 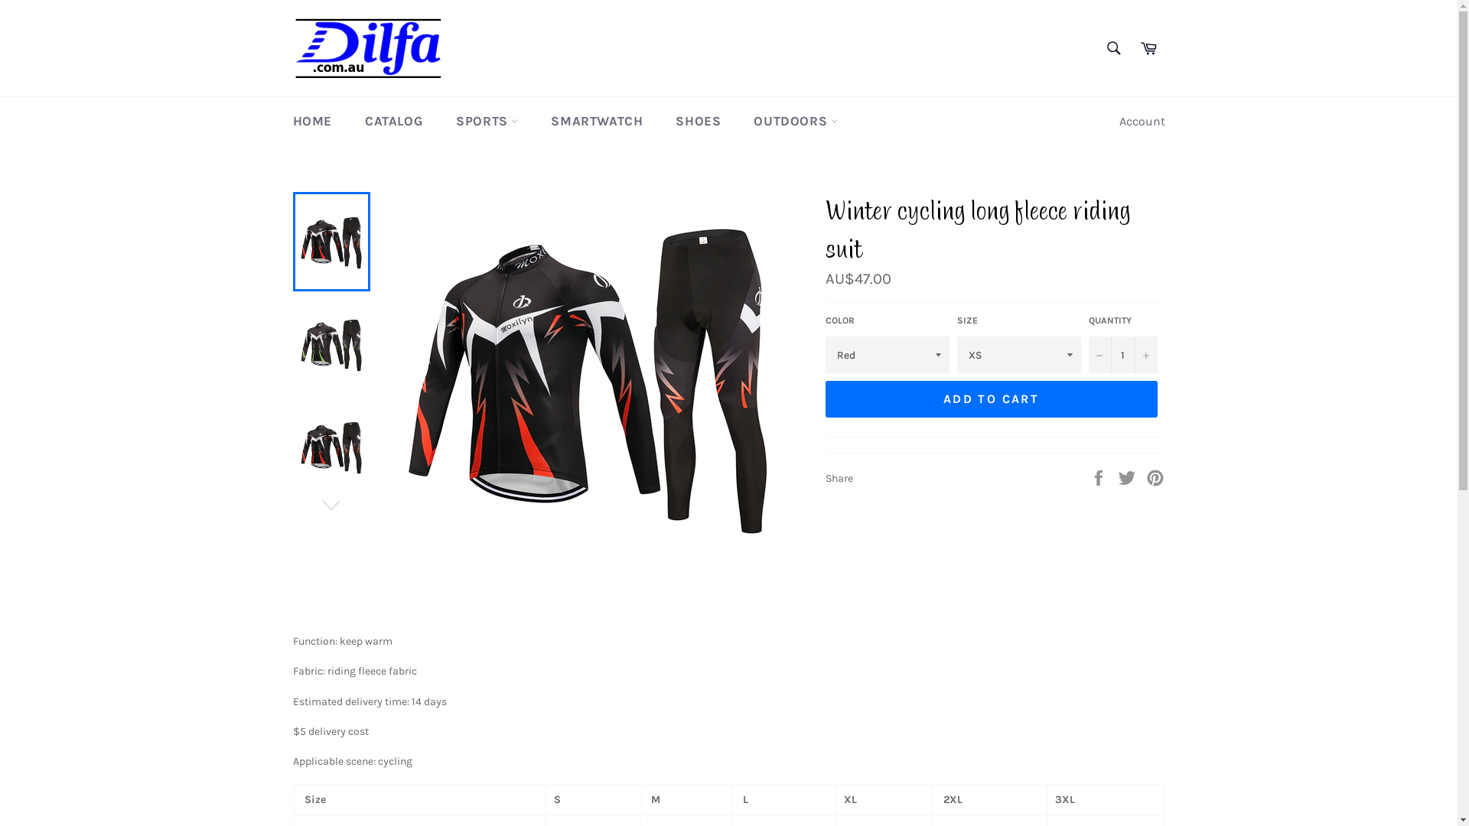 What do you see at coordinates (1145, 355) in the screenshot?
I see `+` at bounding box center [1145, 355].